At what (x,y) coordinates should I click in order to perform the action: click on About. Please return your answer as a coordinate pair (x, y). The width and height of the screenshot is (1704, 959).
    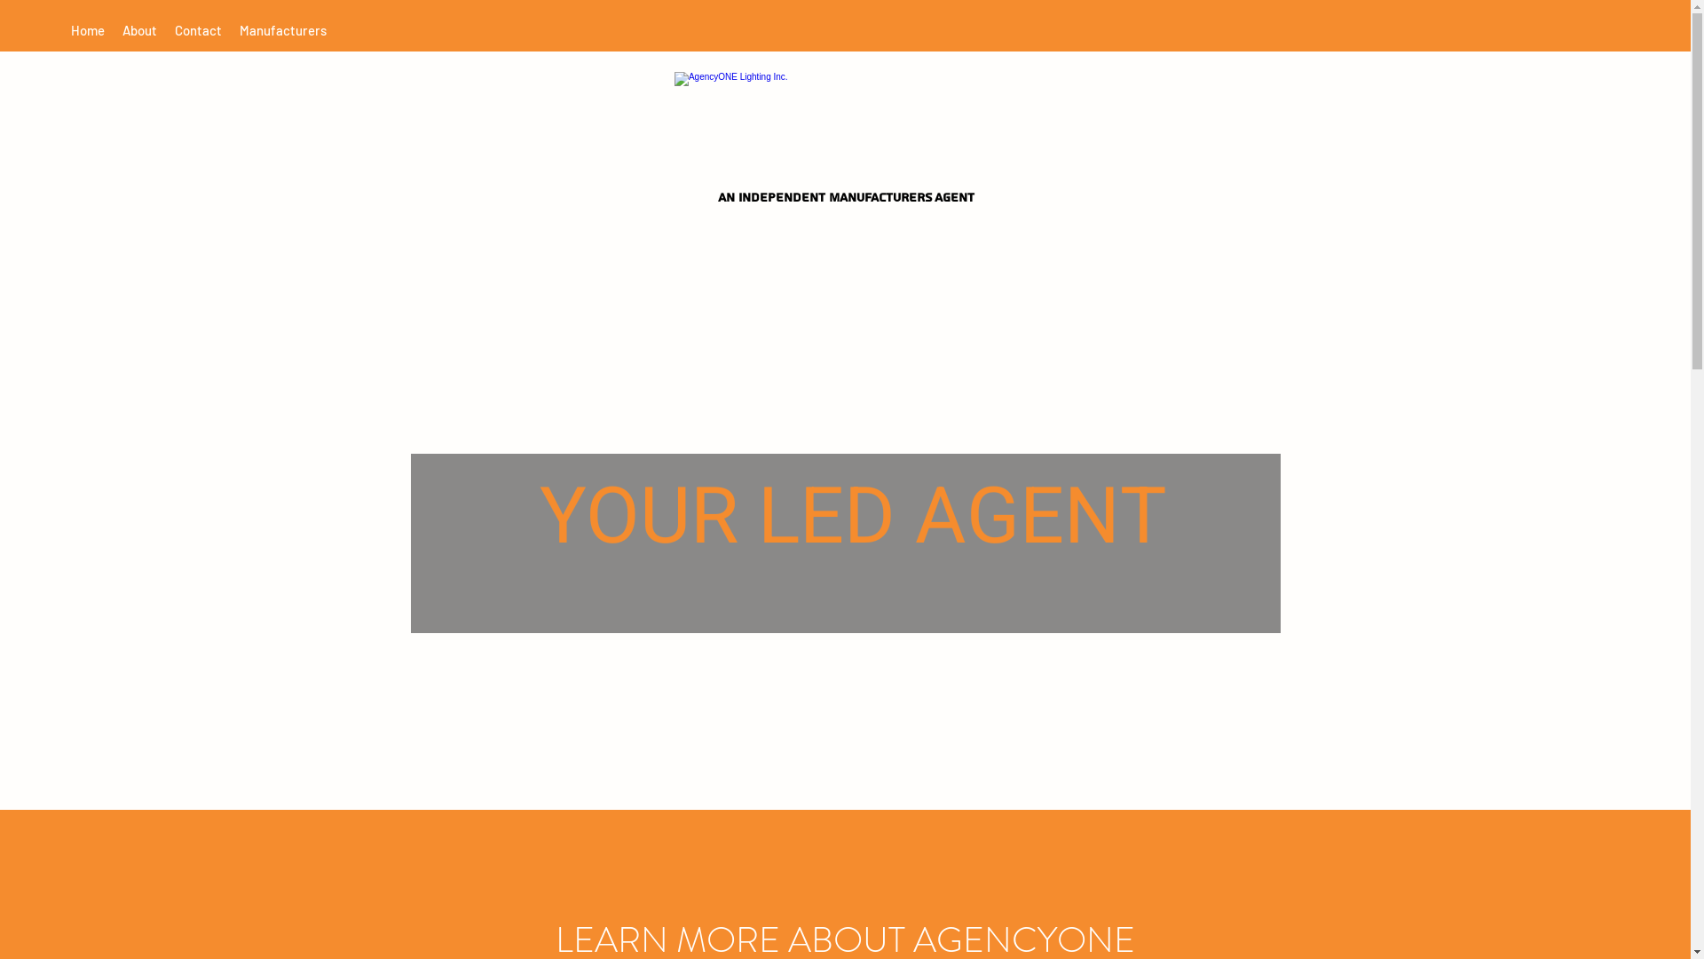
    Looking at the image, I should click on (140, 30).